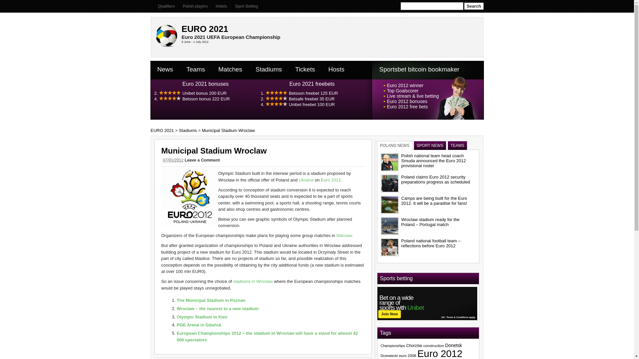 The image size is (639, 359). What do you see at coordinates (313, 93) in the screenshot?
I see `Betsson freebet 125 EUR` at bounding box center [313, 93].